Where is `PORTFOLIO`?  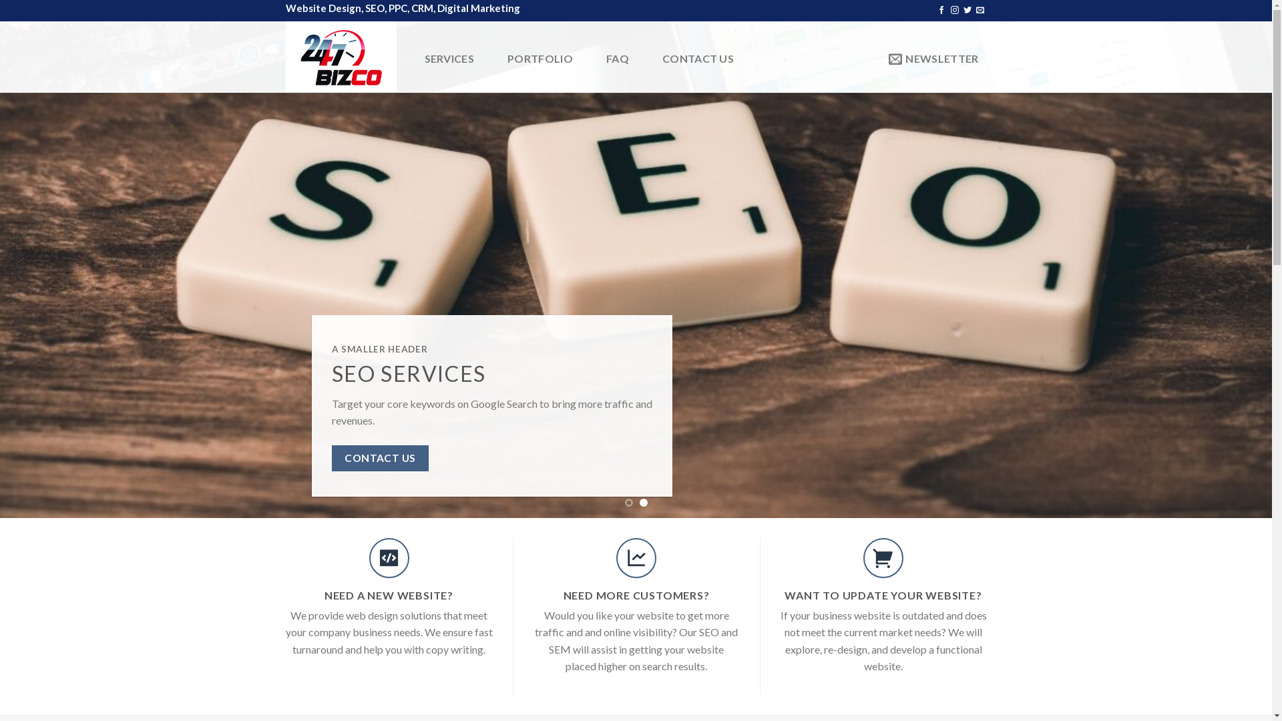
PORTFOLIO is located at coordinates (540, 59).